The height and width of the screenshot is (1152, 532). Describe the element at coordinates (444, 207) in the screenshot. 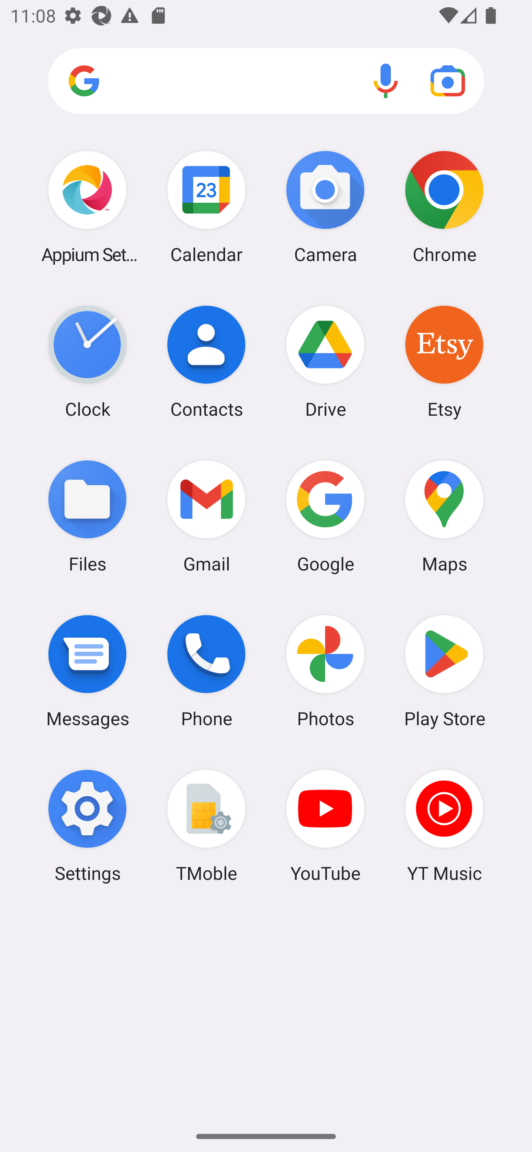

I see `Chrome` at that location.